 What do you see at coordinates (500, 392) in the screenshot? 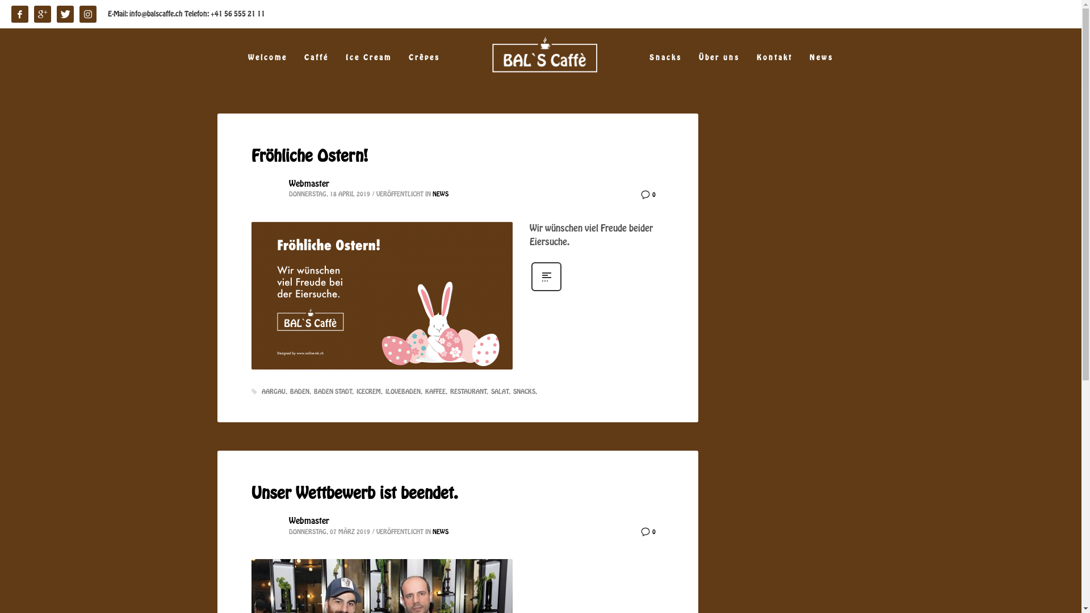
I see `SALAT` at bounding box center [500, 392].